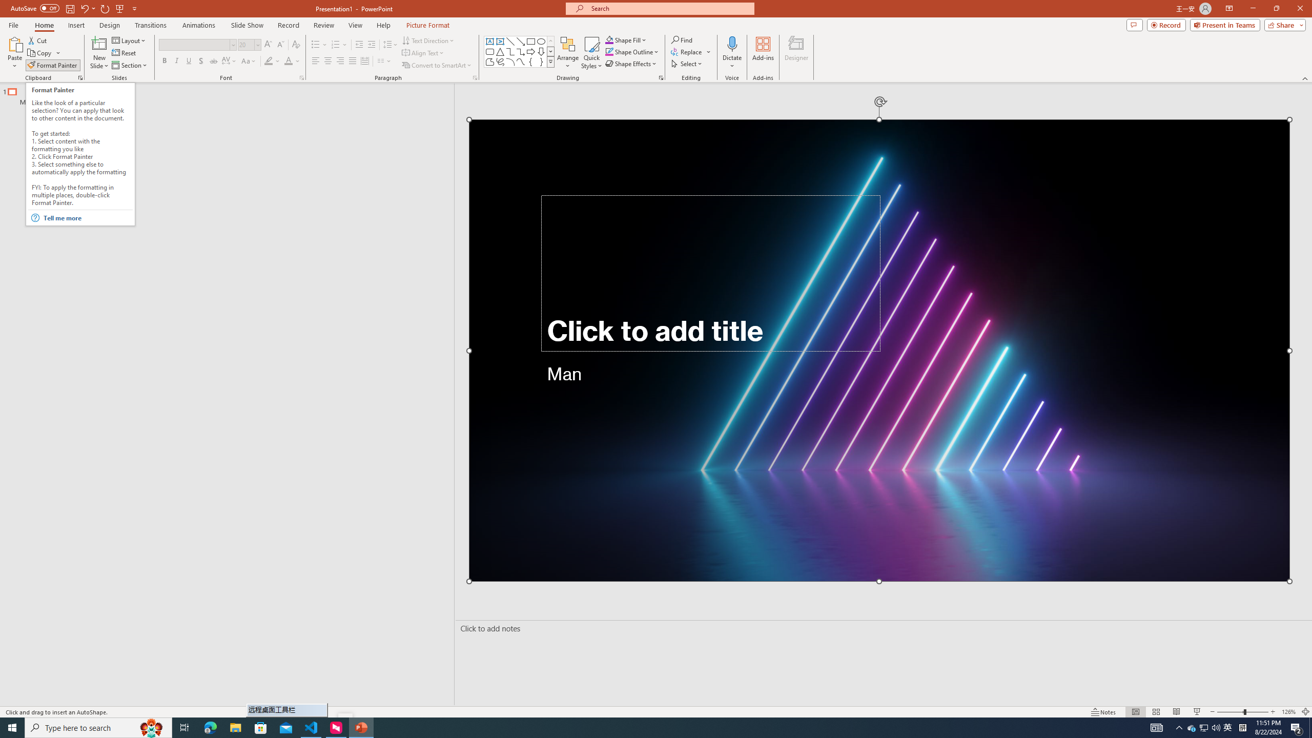 The image size is (1312, 738). I want to click on Office Clipboard..., so click(80, 78).